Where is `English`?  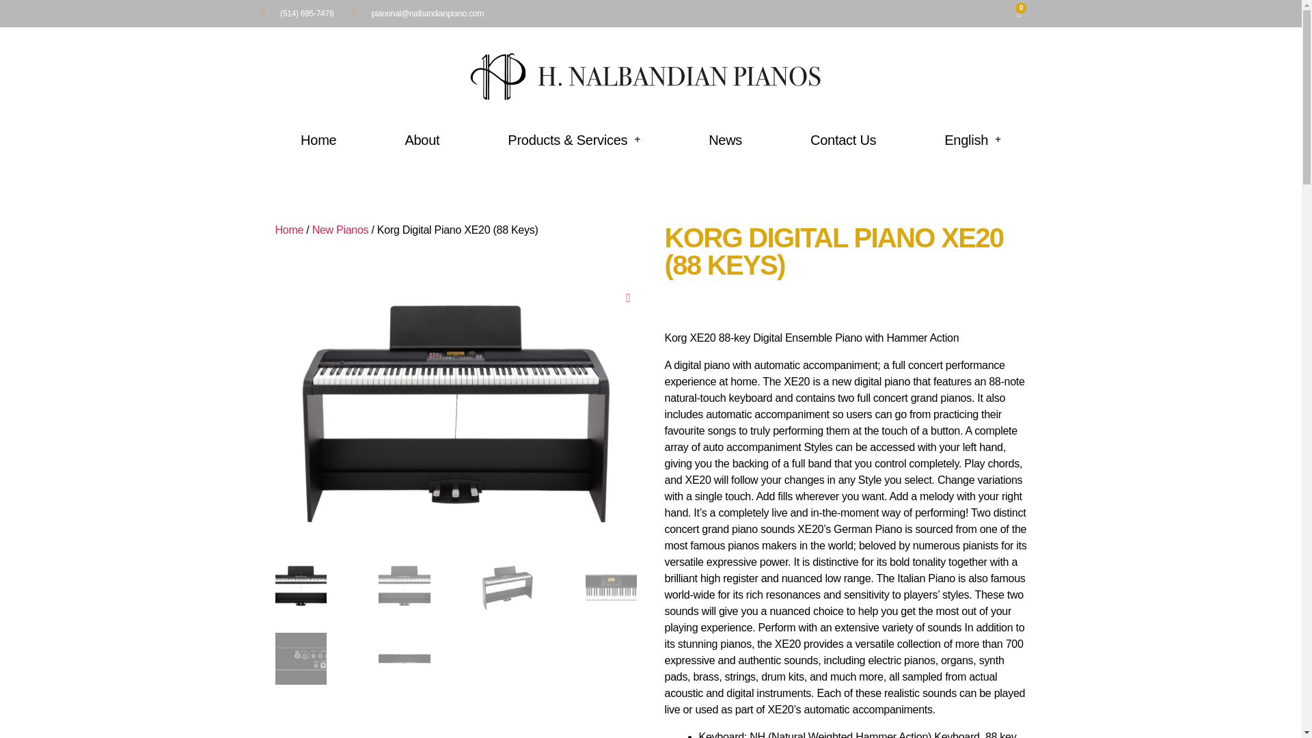
English is located at coordinates (972, 136).